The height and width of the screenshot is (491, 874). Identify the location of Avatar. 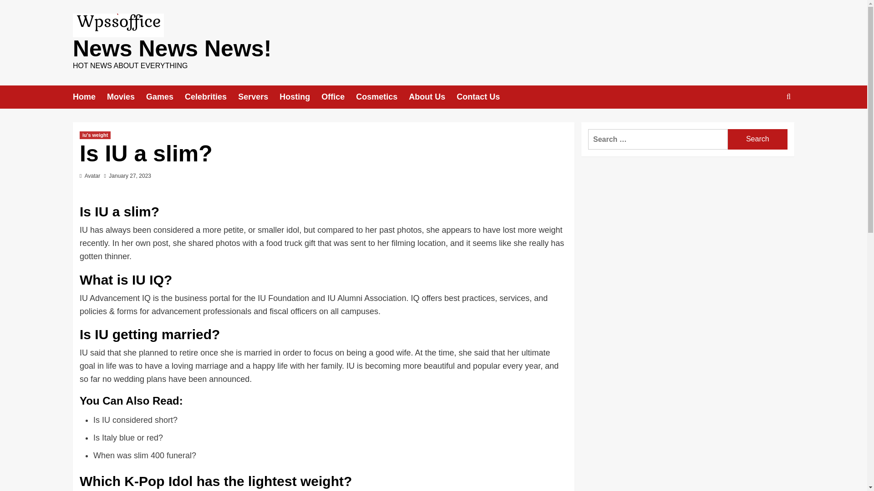
(92, 176).